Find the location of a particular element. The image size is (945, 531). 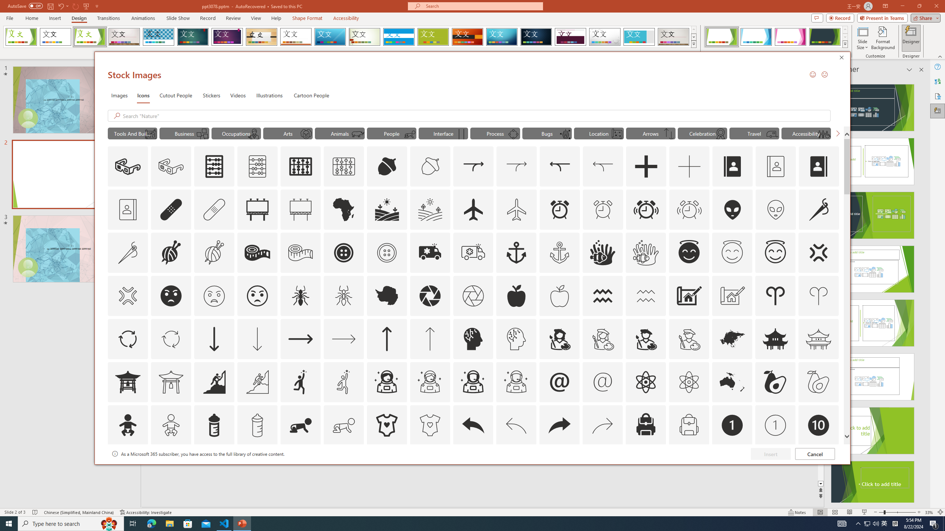

Ion Boardroom is located at coordinates (227, 37).